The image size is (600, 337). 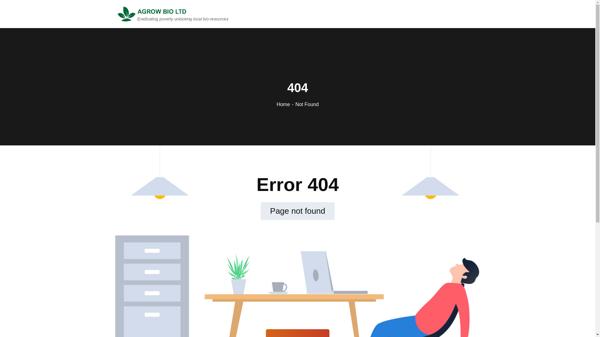 What do you see at coordinates (297, 333) in the screenshot?
I see `Go Home now` at bounding box center [297, 333].